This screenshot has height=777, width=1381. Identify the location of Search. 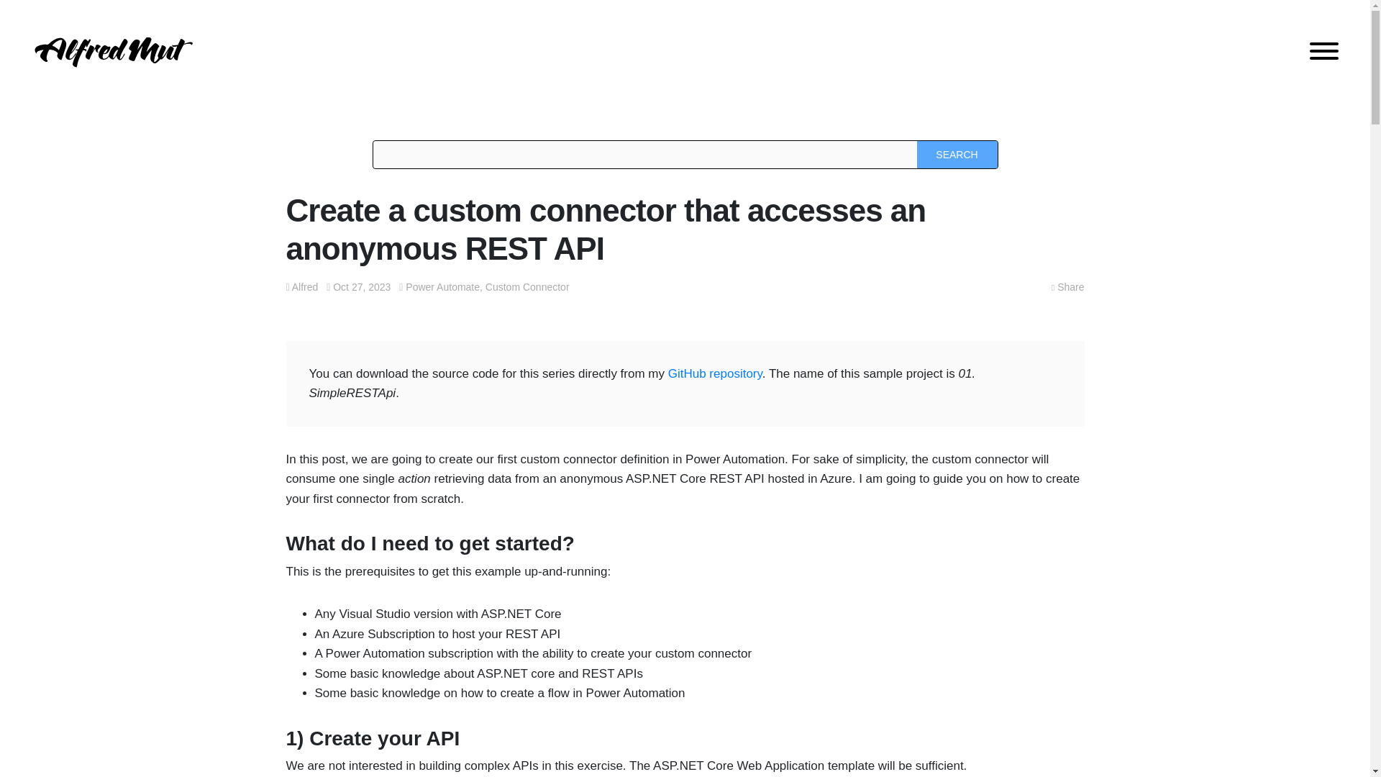
(957, 154).